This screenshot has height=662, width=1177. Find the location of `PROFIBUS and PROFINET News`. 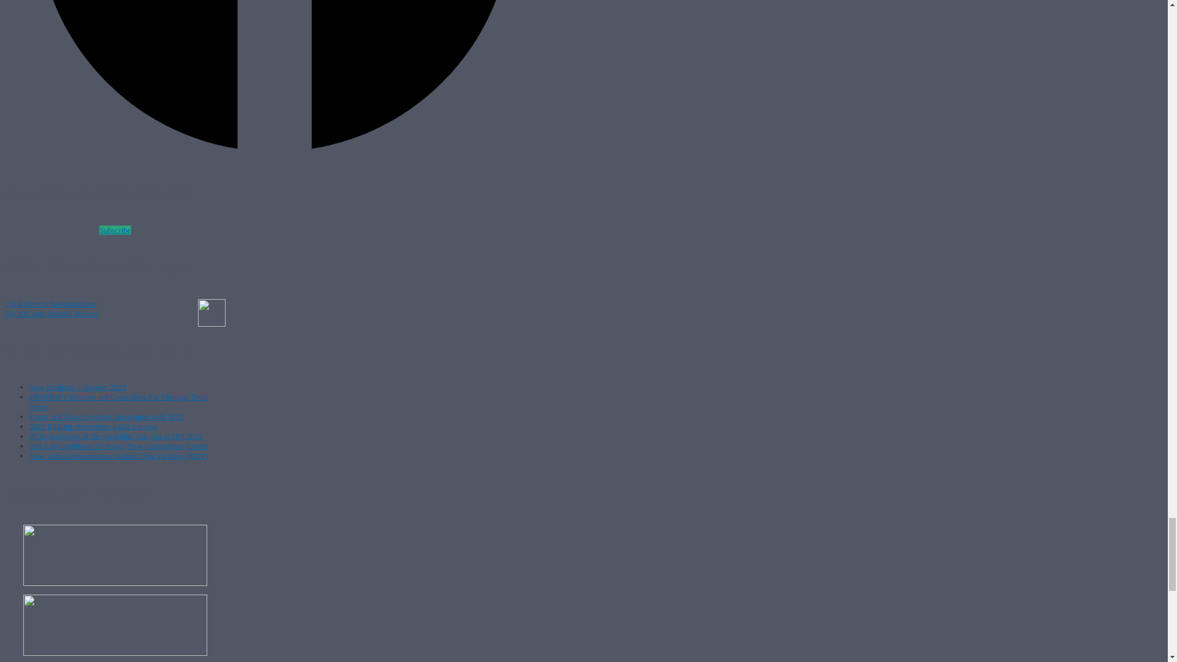

PROFIBUS and PROFINET News is located at coordinates (51, 309).